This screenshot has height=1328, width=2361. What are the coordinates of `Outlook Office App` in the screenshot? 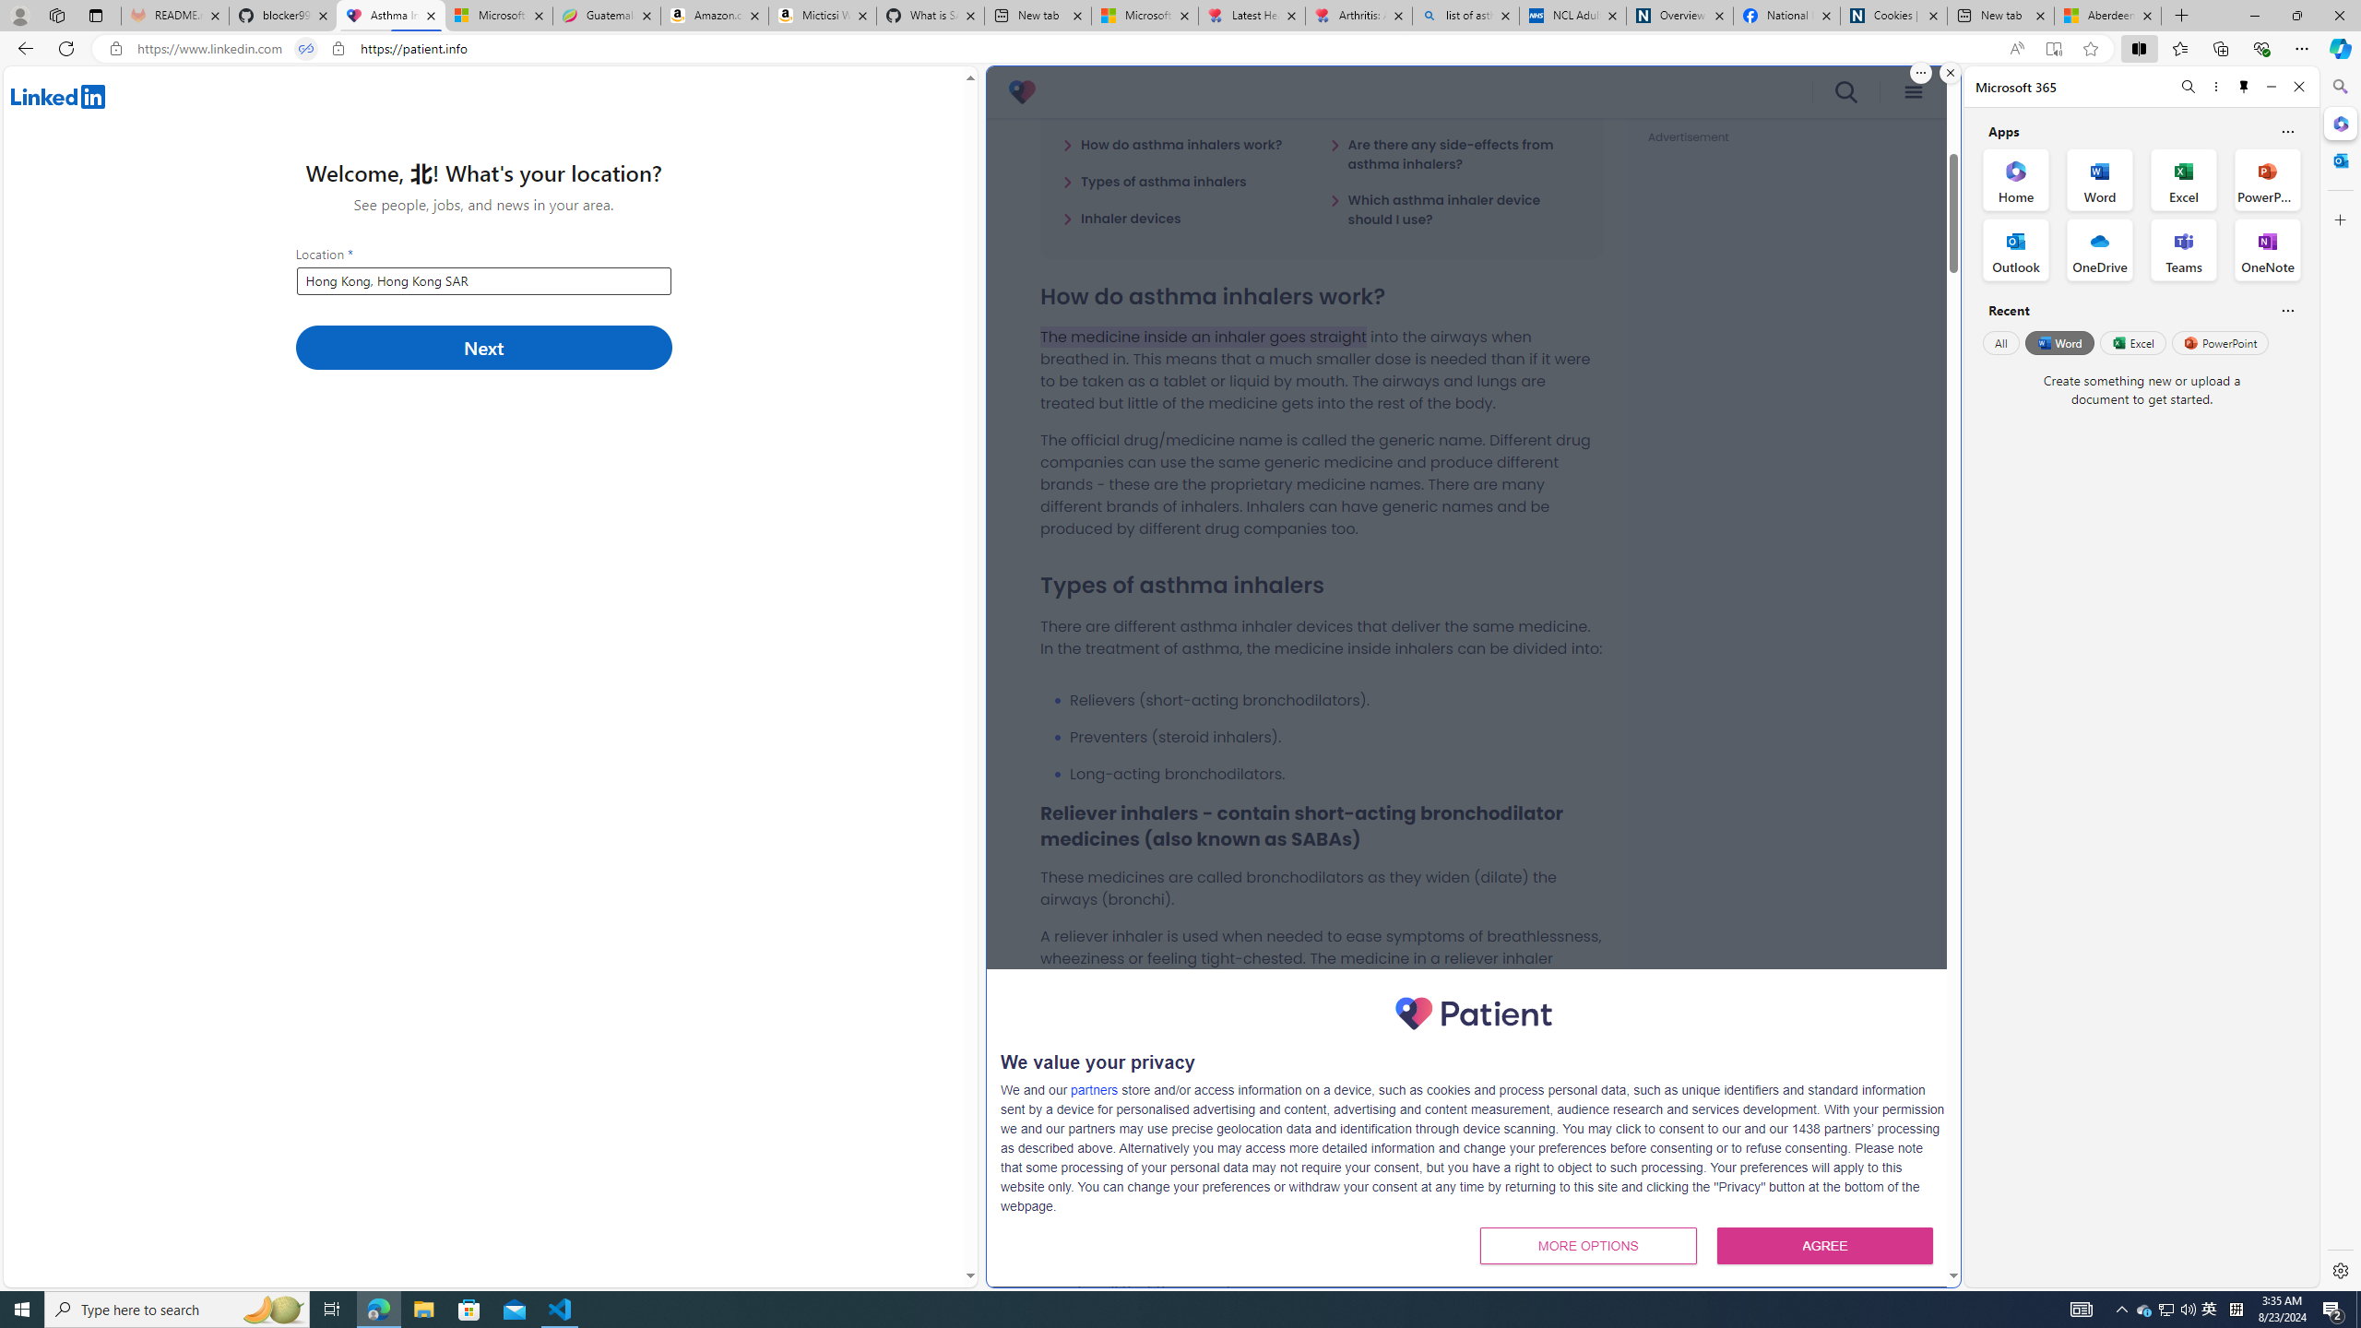 It's located at (2016, 250).